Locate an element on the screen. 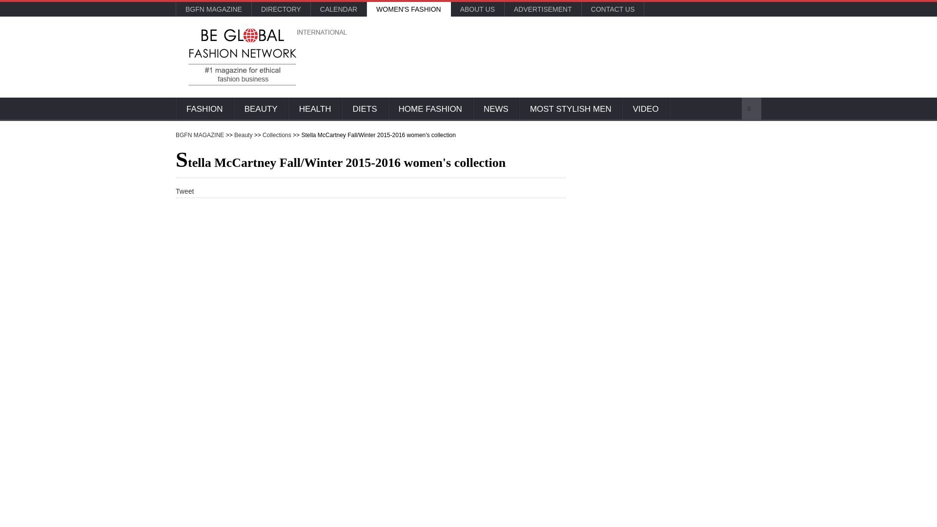 This screenshot has height=527, width=937. DIETS is located at coordinates (365, 109).